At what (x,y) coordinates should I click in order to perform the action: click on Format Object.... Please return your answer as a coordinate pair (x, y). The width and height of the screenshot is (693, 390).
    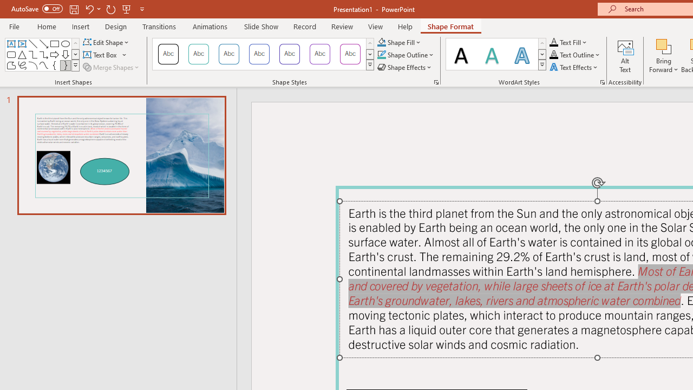
    Looking at the image, I should click on (436, 82).